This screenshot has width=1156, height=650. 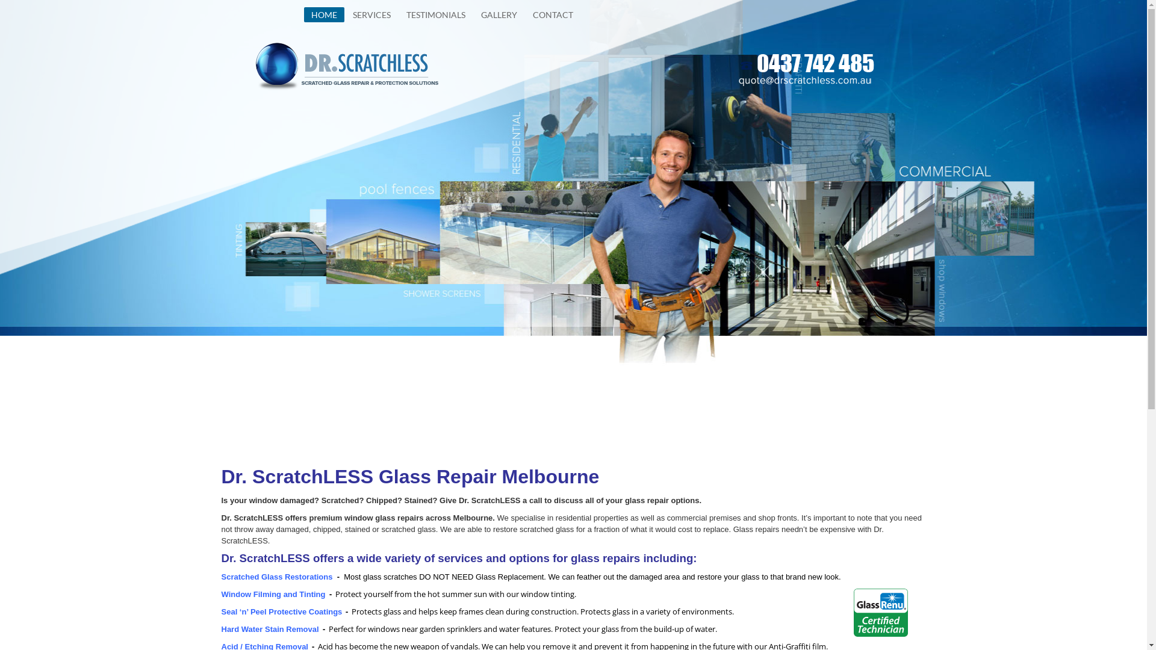 I want to click on GALLERY, so click(x=499, y=15).